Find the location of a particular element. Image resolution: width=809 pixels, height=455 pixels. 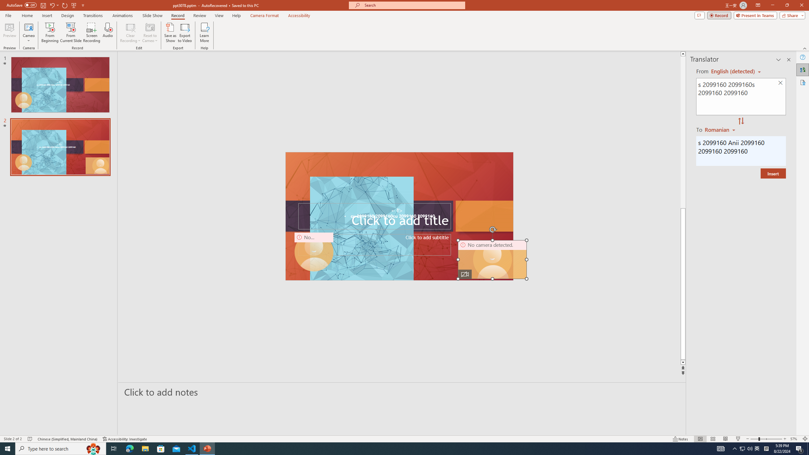

Swap "from" and "to" languages. is located at coordinates (741, 121).